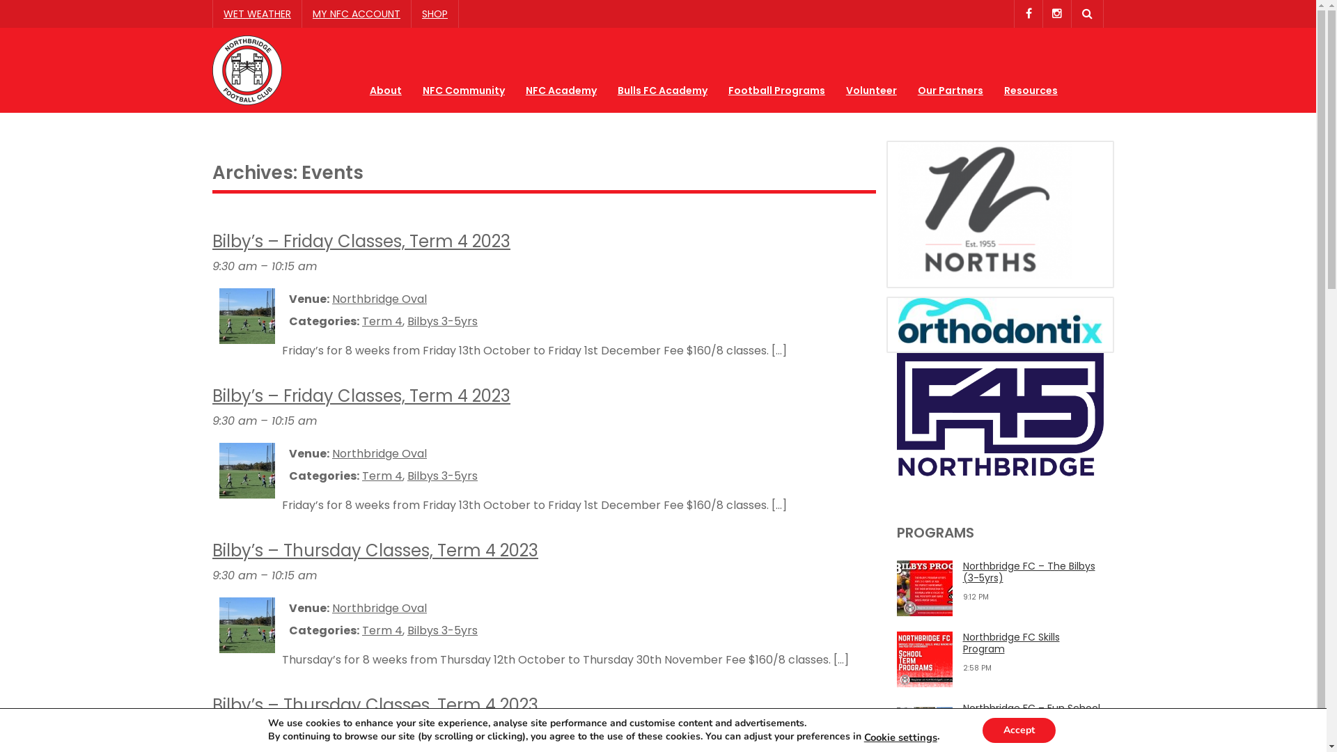 This screenshot has height=752, width=1337. What do you see at coordinates (663, 66) in the screenshot?
I see `Bulls FC Academy` at bounding box center [663, 66].